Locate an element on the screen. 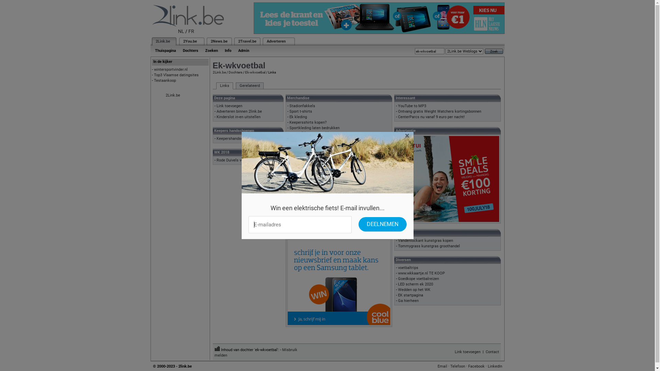  Tommygrass kunstgras groothandel is located at coordinates (429, 246).